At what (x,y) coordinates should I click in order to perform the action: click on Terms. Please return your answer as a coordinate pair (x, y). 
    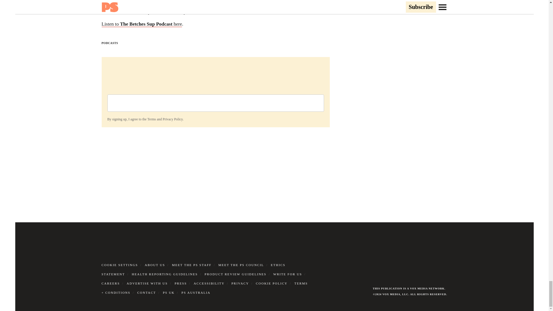
    Looking at the image, I should click on (151, 119).